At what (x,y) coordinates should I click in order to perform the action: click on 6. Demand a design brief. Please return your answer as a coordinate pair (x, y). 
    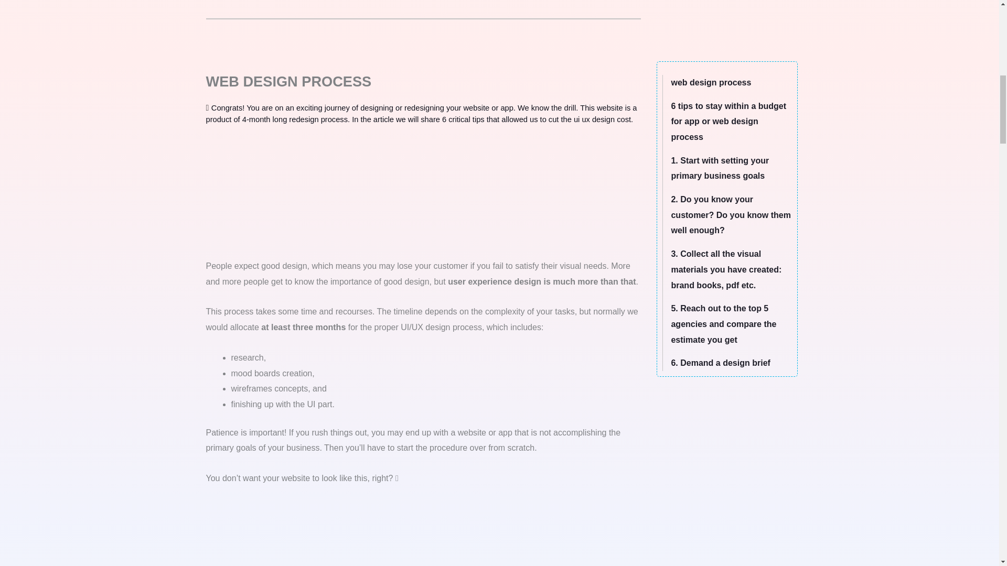
    Looking at the image, I should click on (720, 363).